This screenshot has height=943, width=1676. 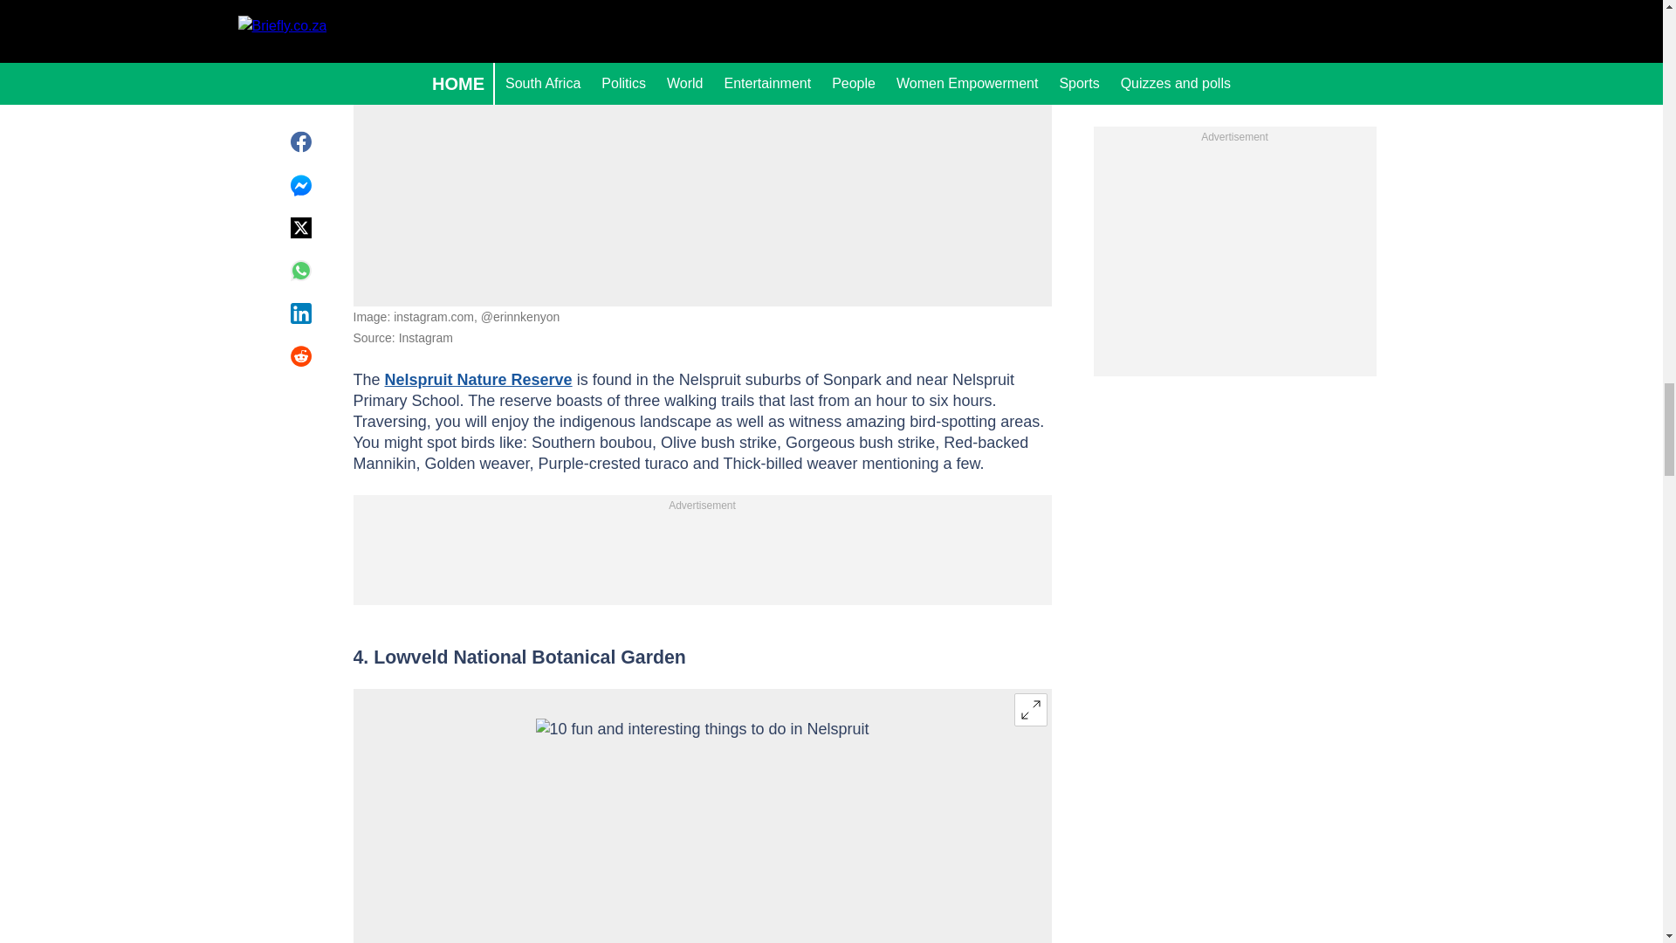 I want to click on 10 fun and interesting things to do in Nelspruit, so click(x=701, y=108).